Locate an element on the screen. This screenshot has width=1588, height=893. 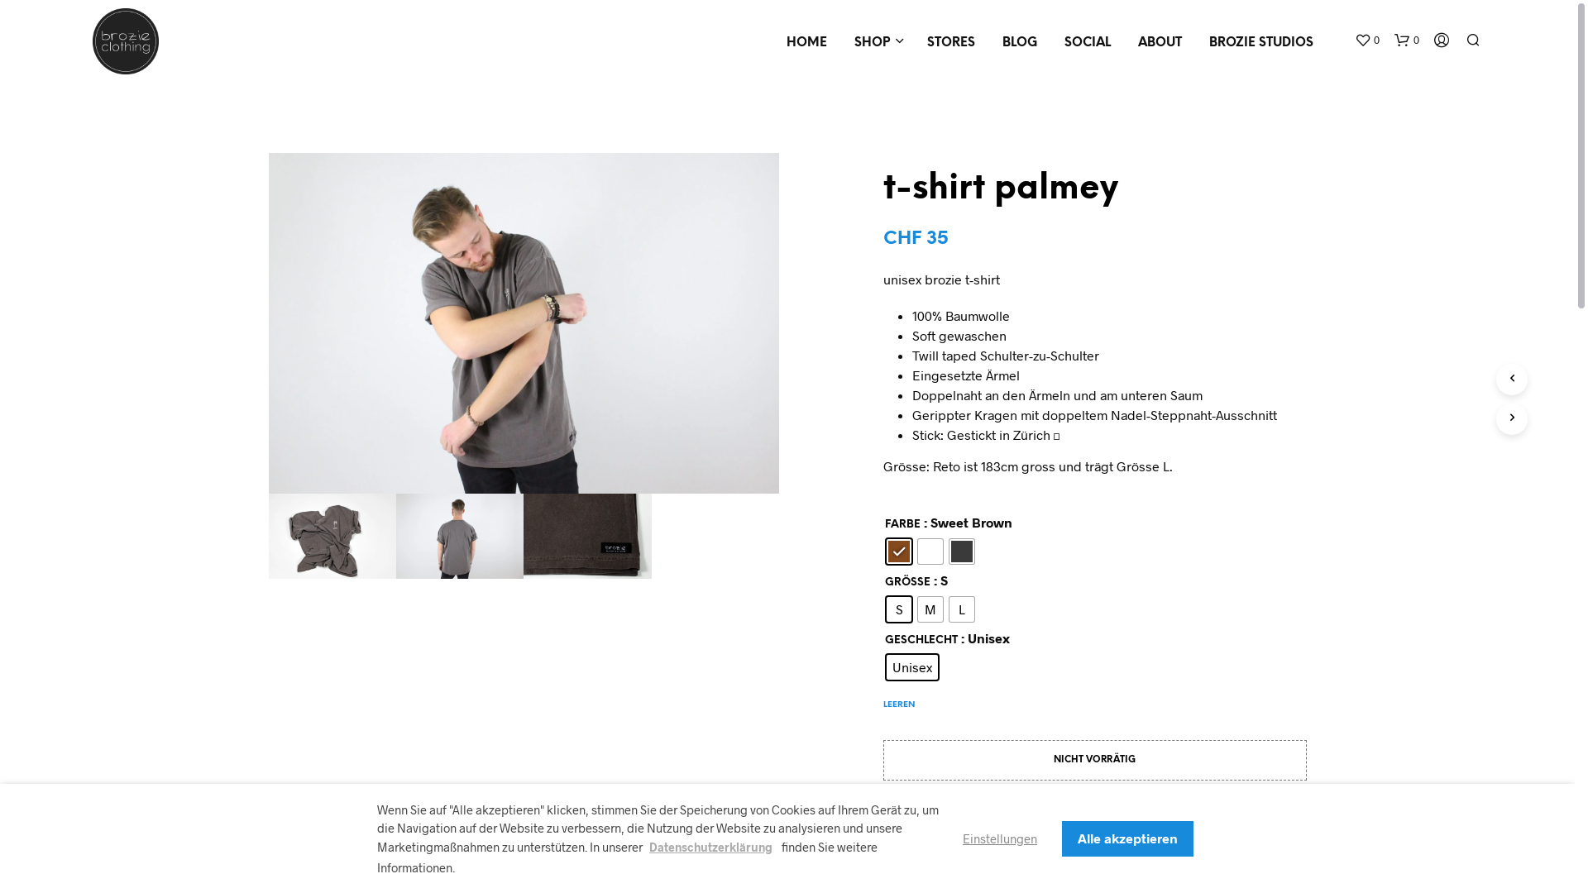
BROZIE STUDIOS is located at coordinates (1261, 43).